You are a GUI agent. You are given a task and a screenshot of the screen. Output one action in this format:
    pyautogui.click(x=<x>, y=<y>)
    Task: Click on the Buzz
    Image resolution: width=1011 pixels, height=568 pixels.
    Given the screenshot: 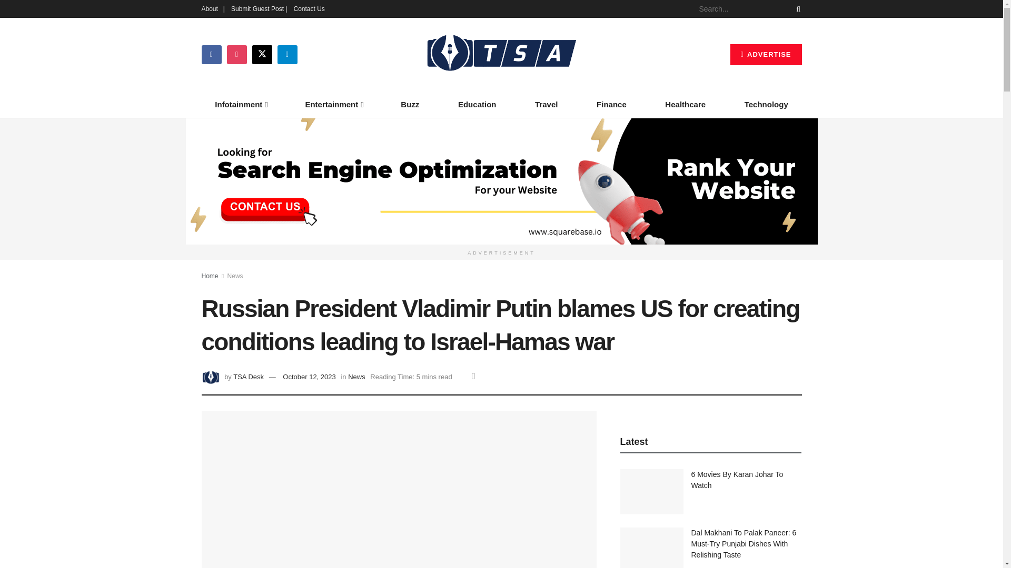 What is the action you would take?
    pyautogui.click(x=410, y=104)
    